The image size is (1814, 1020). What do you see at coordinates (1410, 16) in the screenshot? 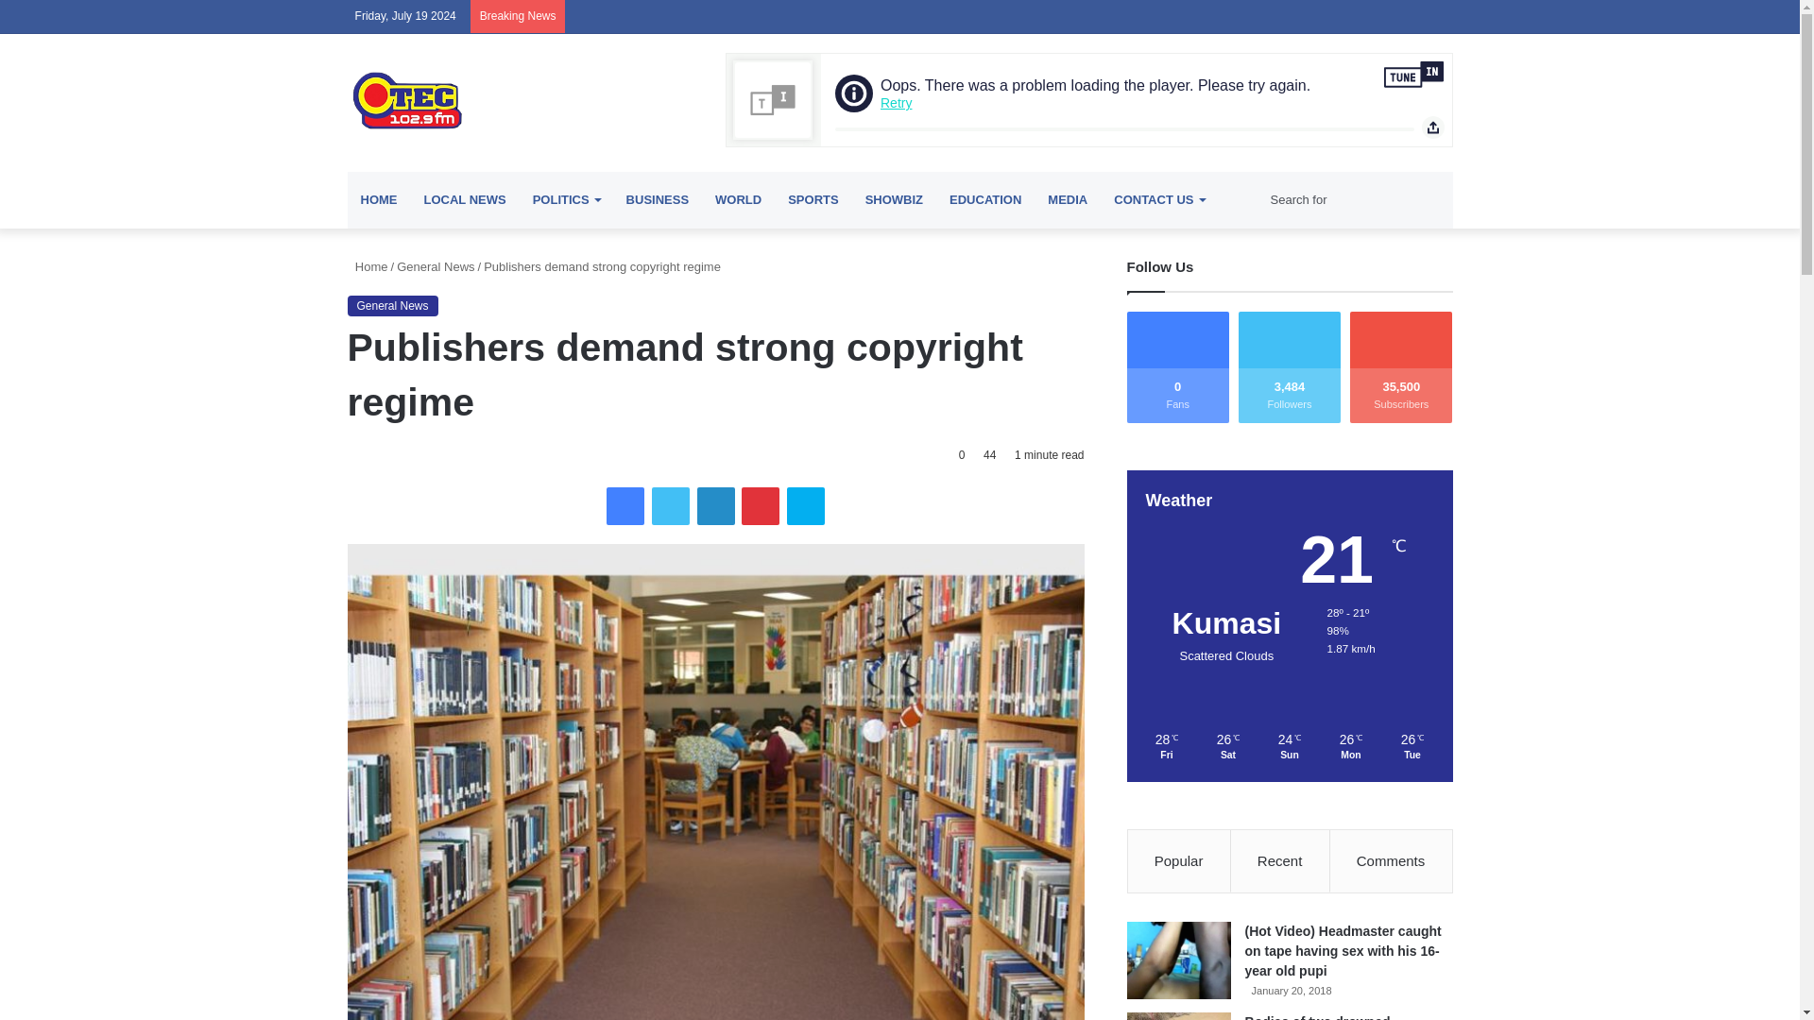
I see `Random Article` at bounding box center [1410, 16].